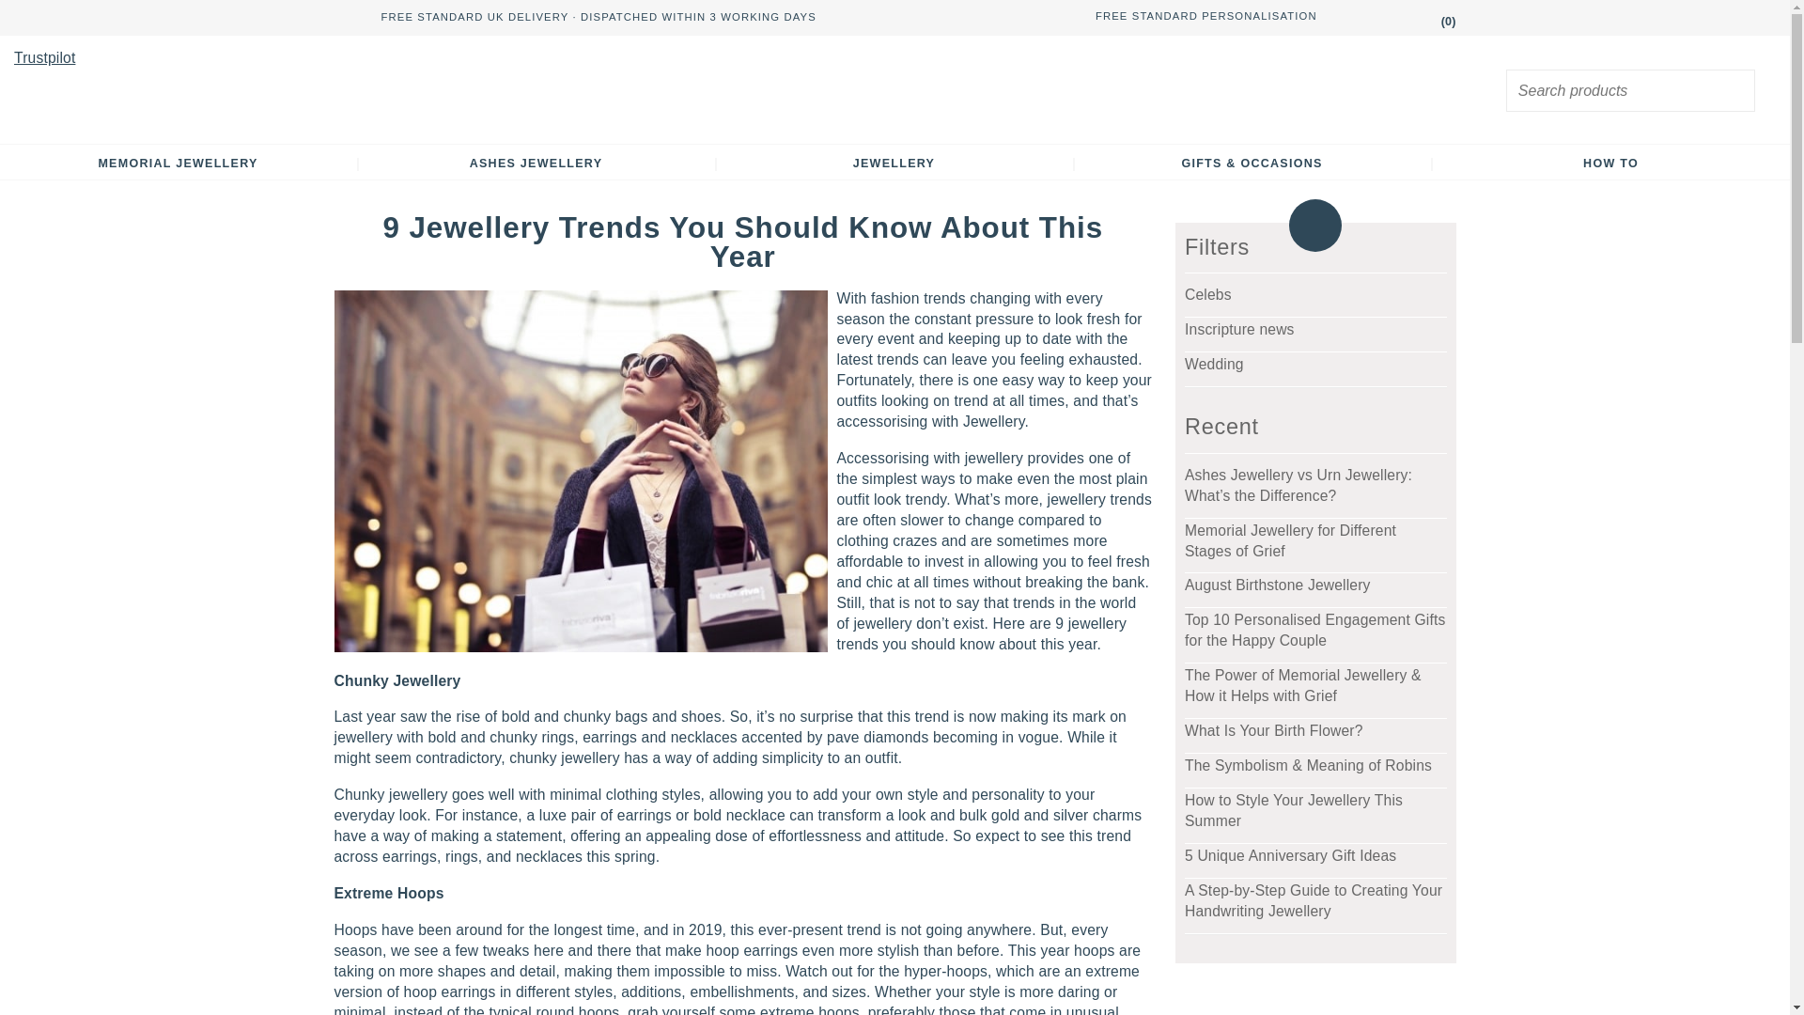 The height and width of the screenshot is (1015, 1804). I want to click on MEMORIAL JEWELLERY, so click(177, 164).